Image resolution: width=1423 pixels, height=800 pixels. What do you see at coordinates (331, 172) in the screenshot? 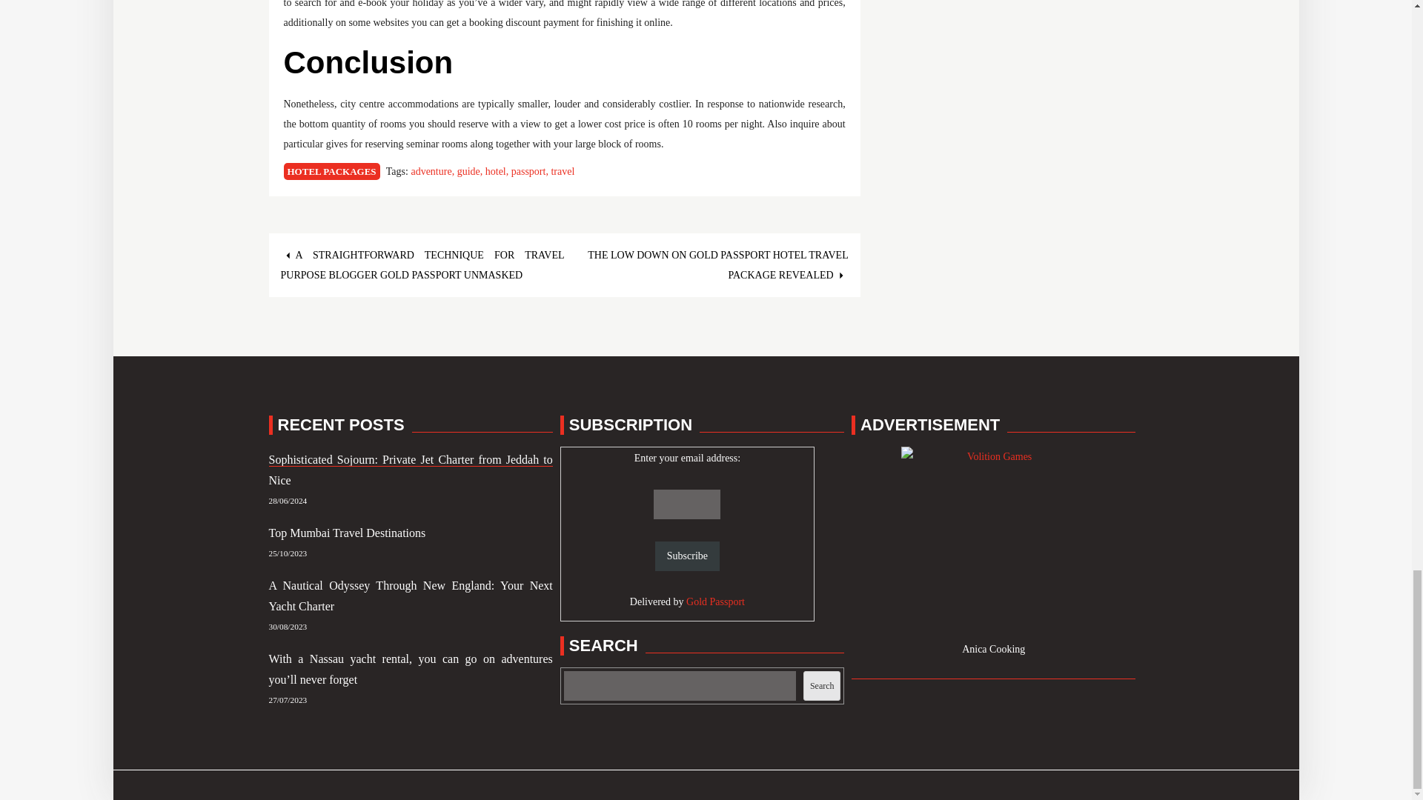
I see `HOTEL PACKAGES` at bounding box center [331, 172].